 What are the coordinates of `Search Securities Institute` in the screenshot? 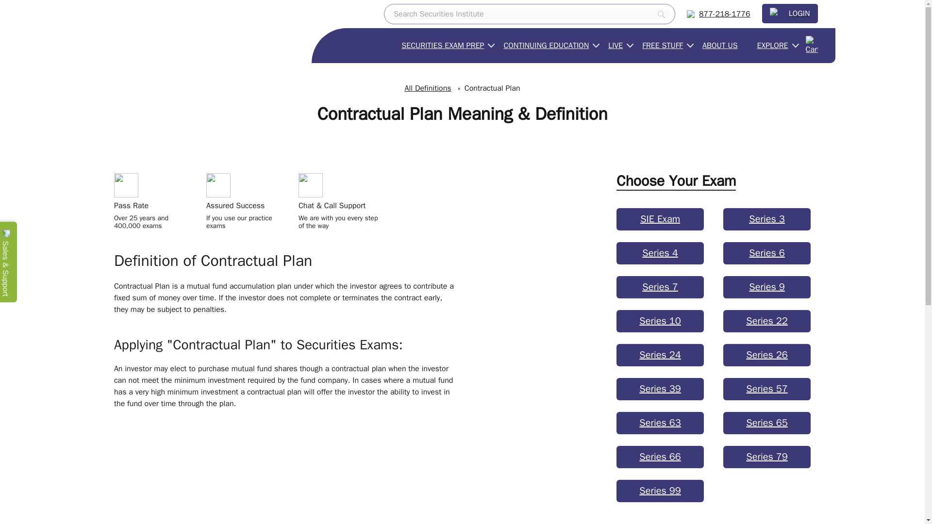 It's located at (530, 14).